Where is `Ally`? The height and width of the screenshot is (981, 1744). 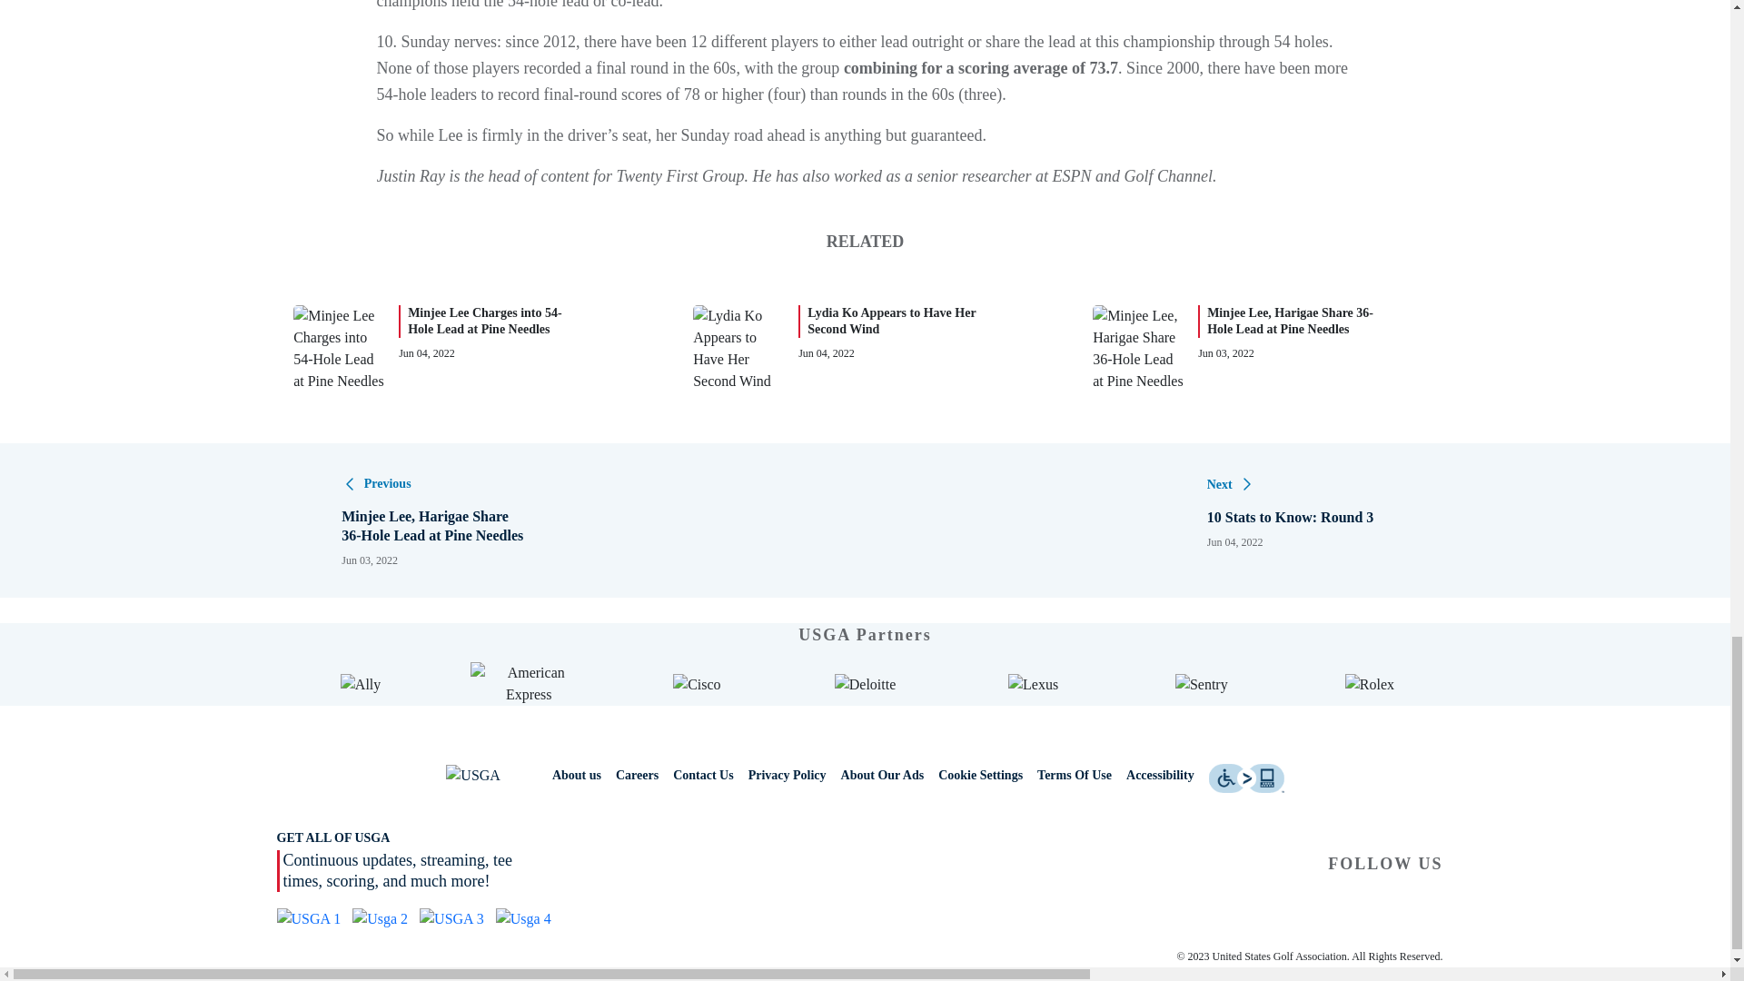 Ally is located at coordinates (360, 684).